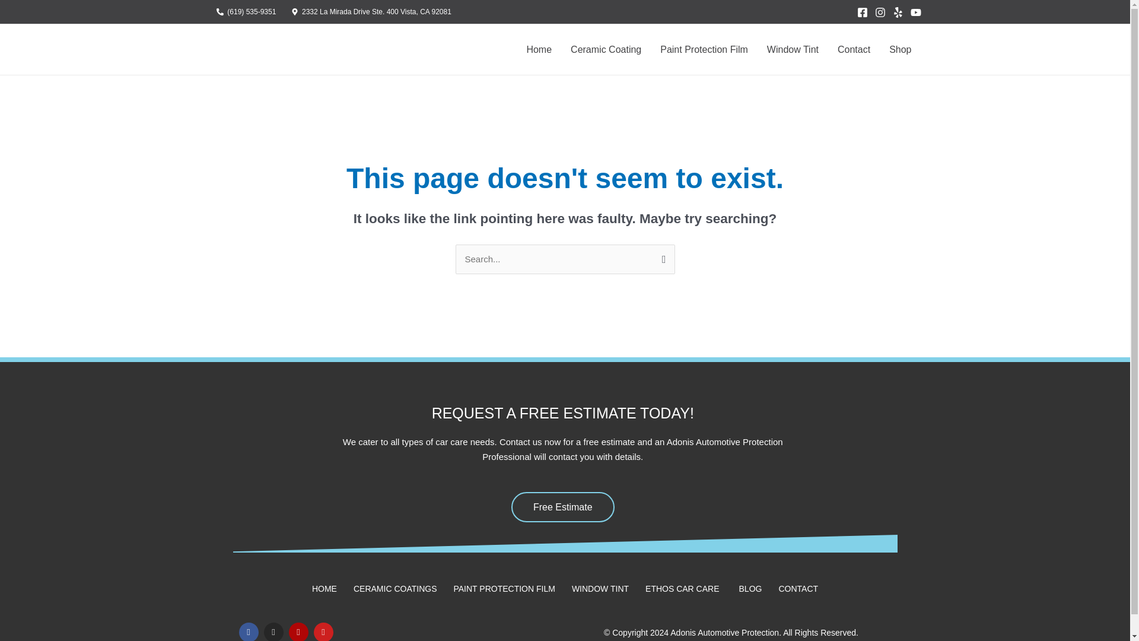 The width and height of the screenshot is (1139, 641). I want to click on 2332 La Mirada Drive Ste. 400 Vista, CA 92081, so click(371, 12).